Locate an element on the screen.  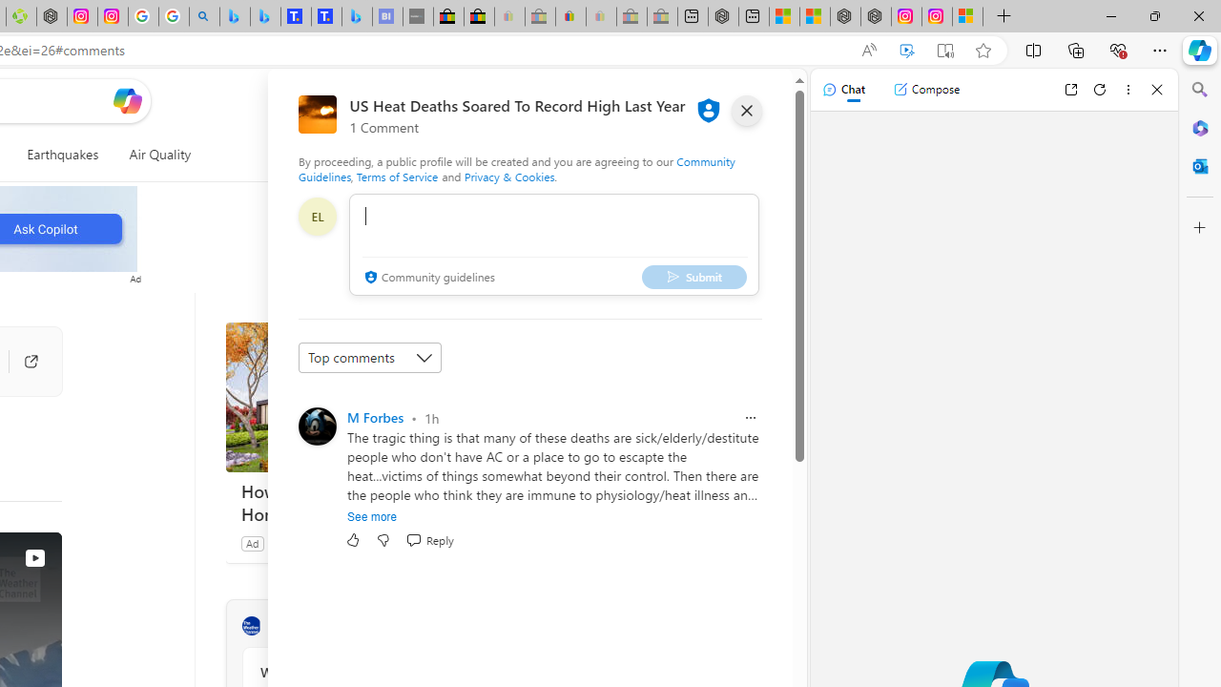
Safety in Our Products - Google Safety Center is located at coordinates (143, 17).